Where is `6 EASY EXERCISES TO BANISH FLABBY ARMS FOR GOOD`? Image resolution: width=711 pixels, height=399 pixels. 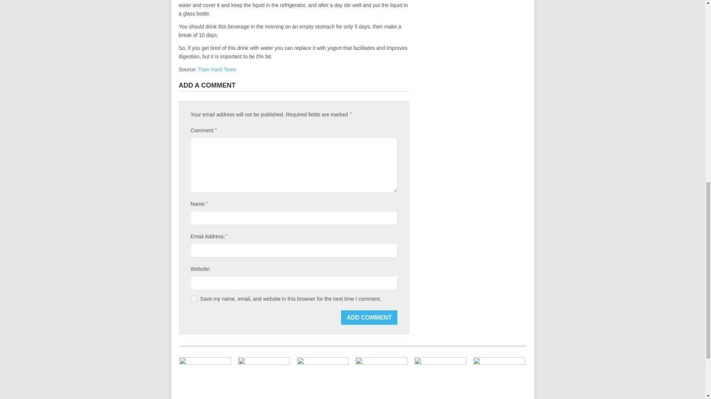 6 EASY EXERCISES TO BANISH FLABBY ARMS FOR GOOD is located at coordinates (440, 378).